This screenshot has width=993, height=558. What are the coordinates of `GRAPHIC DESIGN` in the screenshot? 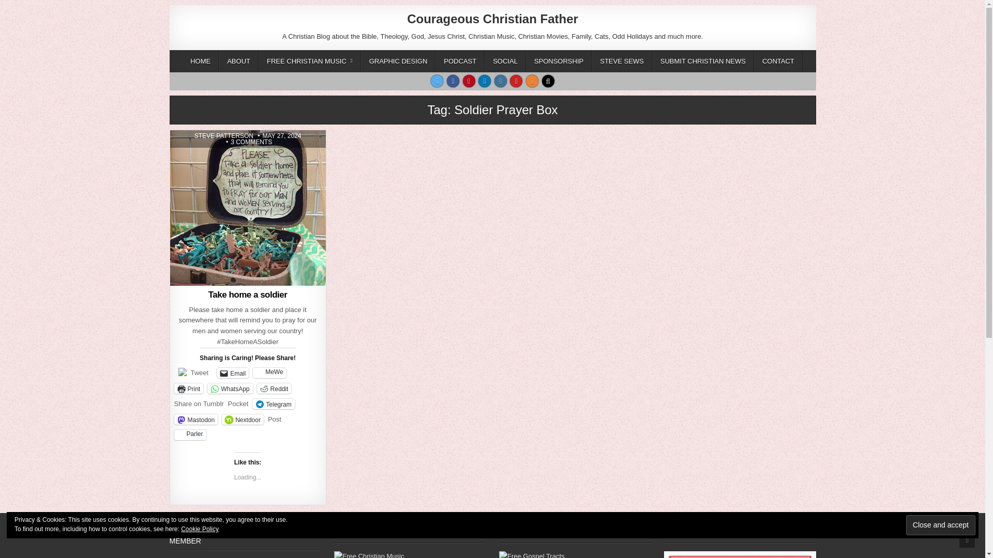 It's located at (398, 61).